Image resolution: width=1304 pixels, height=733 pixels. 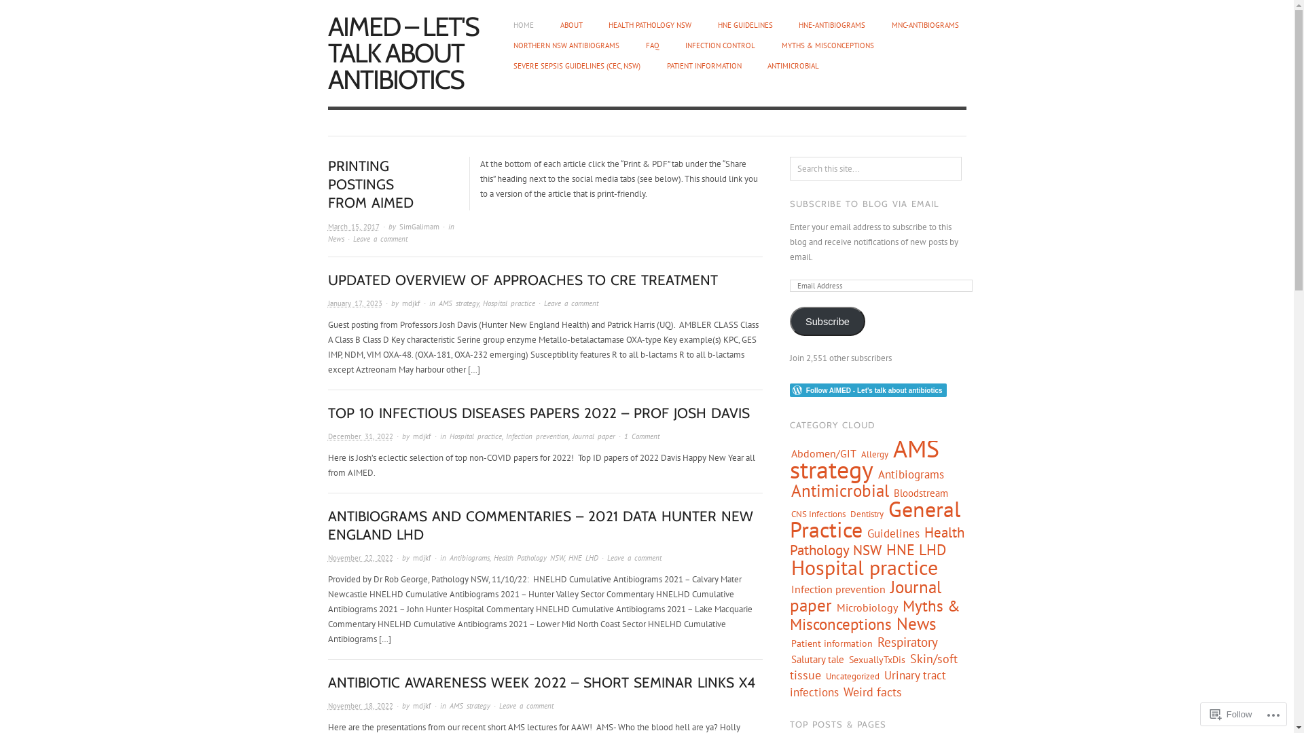 I want to click on HEALTH PATHOLOGY NSW, so click(x=649, y=25).